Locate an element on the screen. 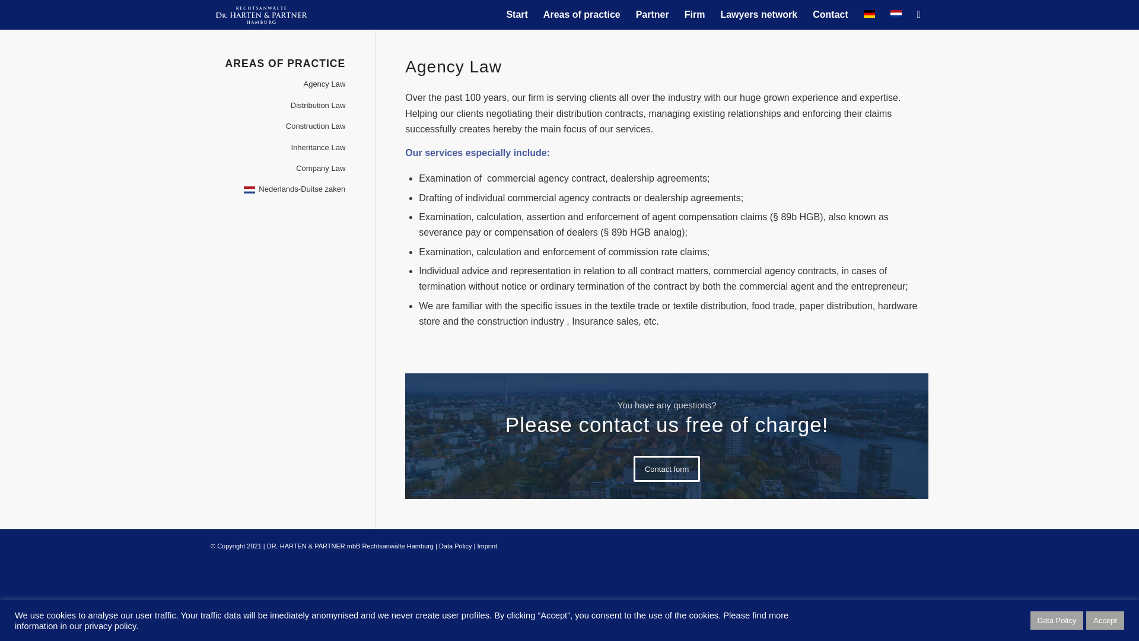  Contact form is located at coordinates (667, 469).